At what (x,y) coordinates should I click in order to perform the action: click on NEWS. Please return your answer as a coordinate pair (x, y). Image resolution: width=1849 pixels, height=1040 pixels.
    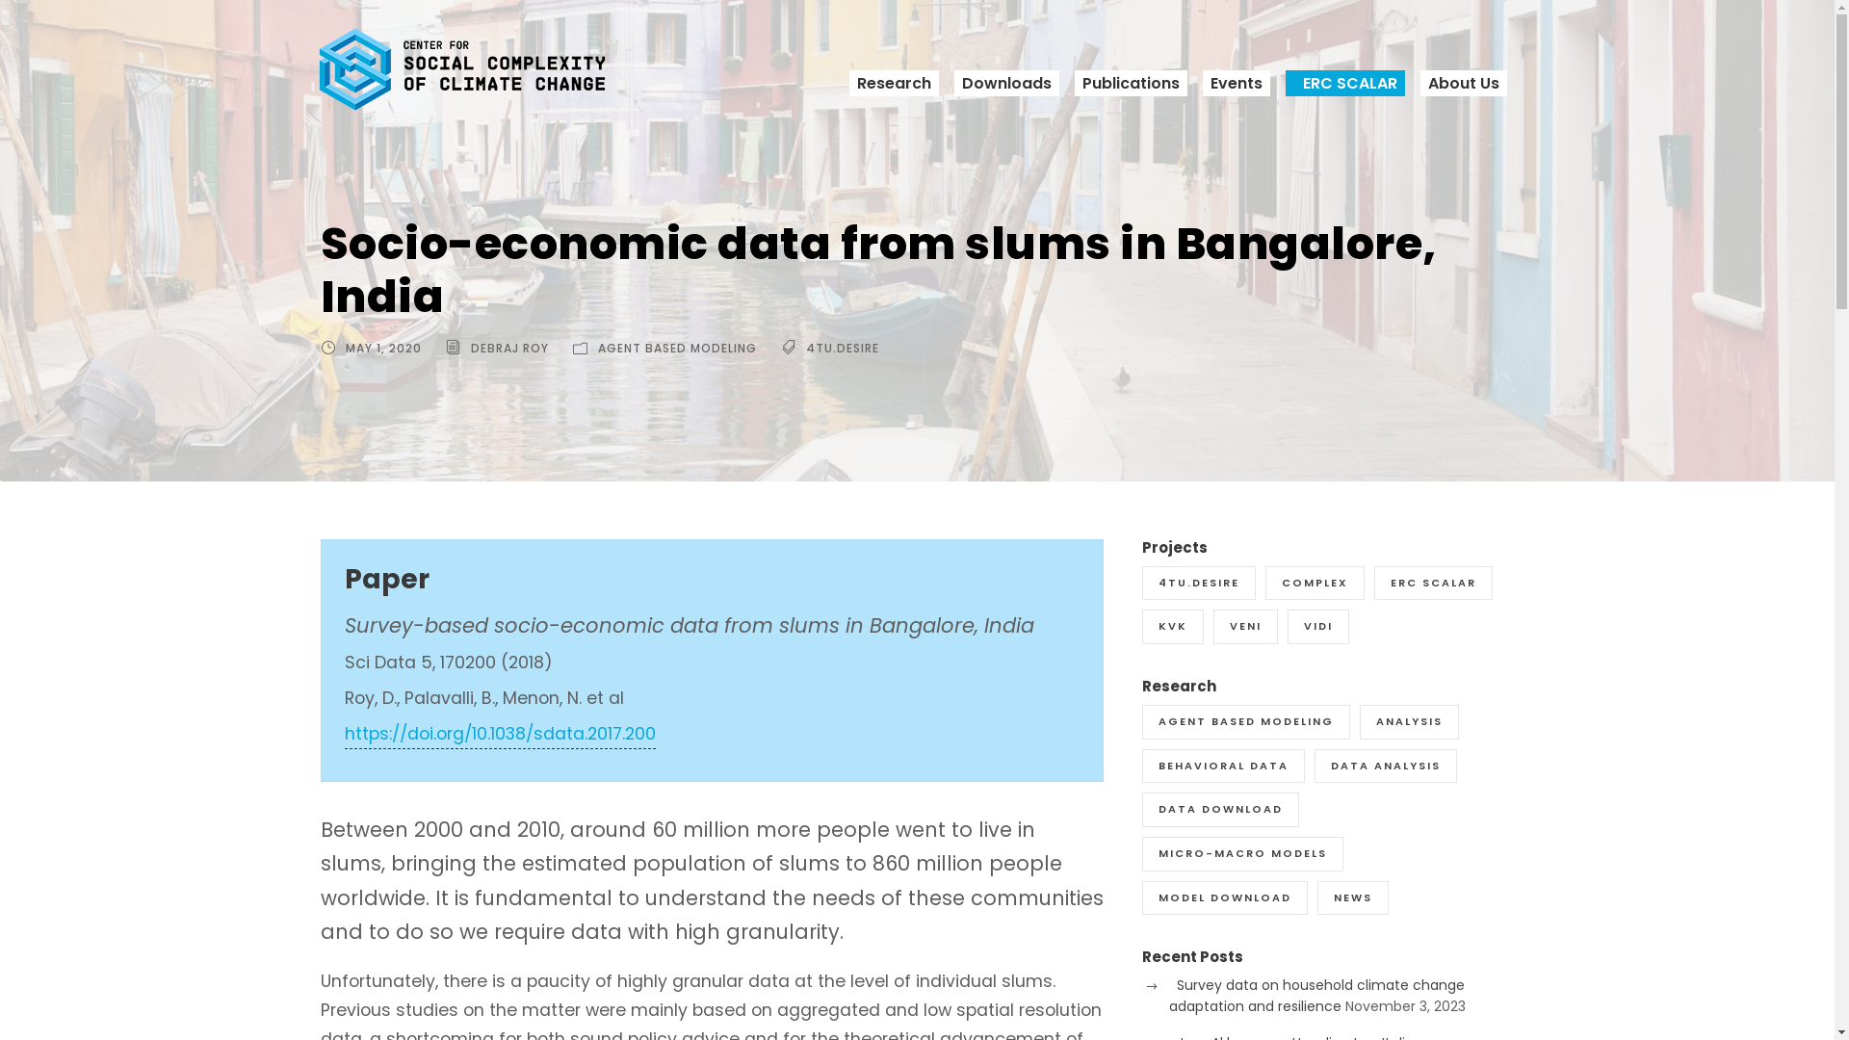
    Looking at the image, I should click on (1353, 898).